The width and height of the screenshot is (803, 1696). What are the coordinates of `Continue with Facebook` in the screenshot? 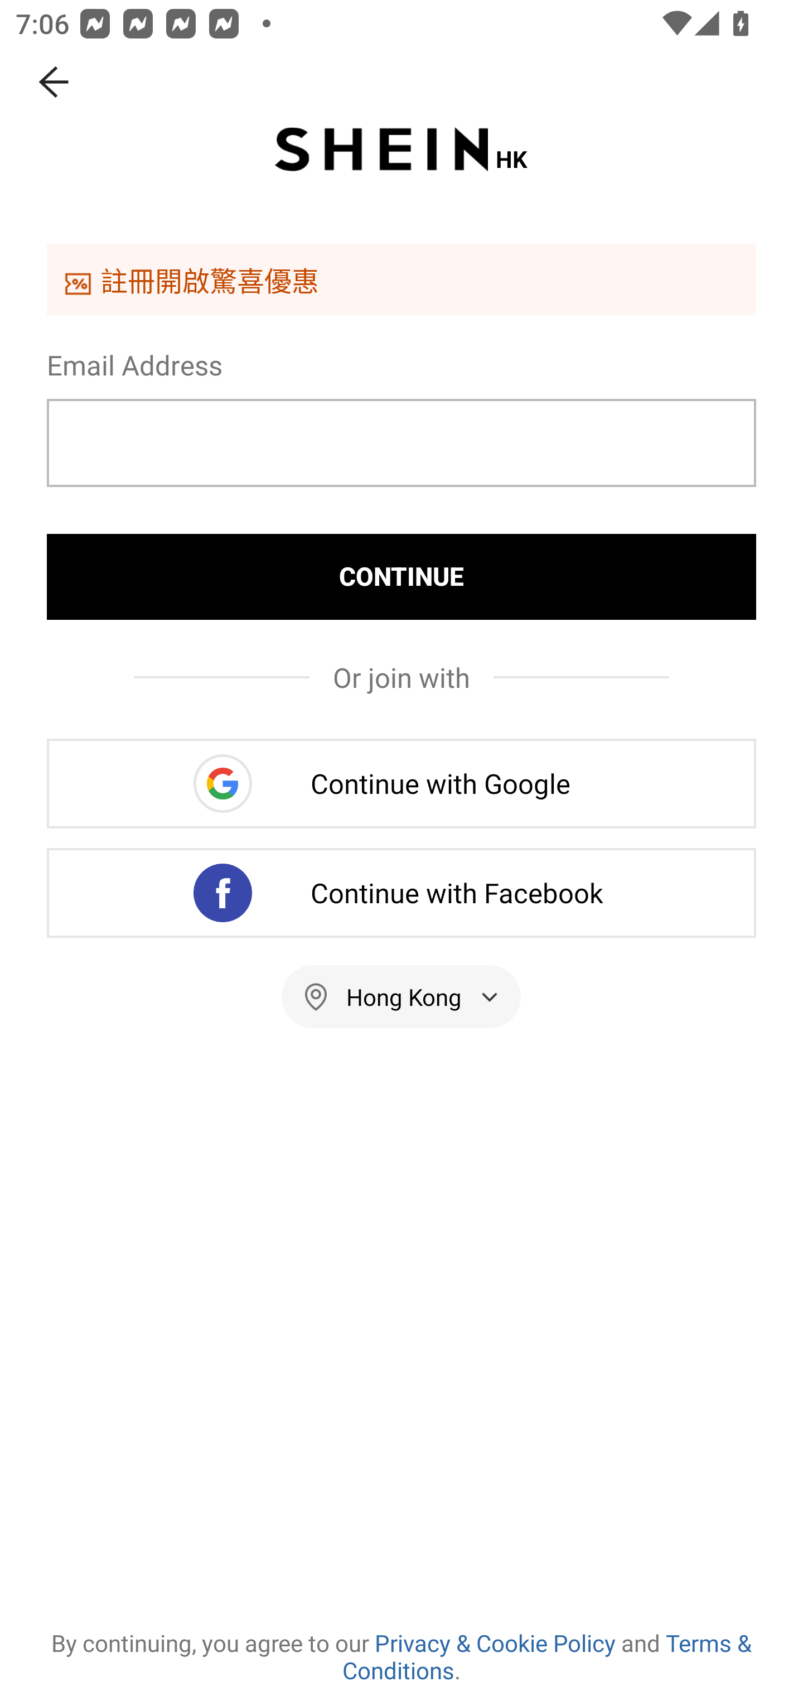 It's located at (401, 893).